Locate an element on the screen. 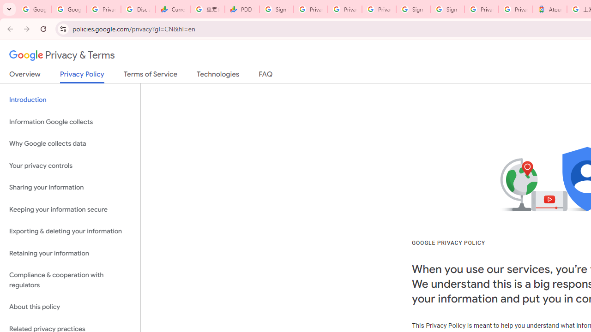  Google Workspace Admin Community is located at coordinates (34, 9).